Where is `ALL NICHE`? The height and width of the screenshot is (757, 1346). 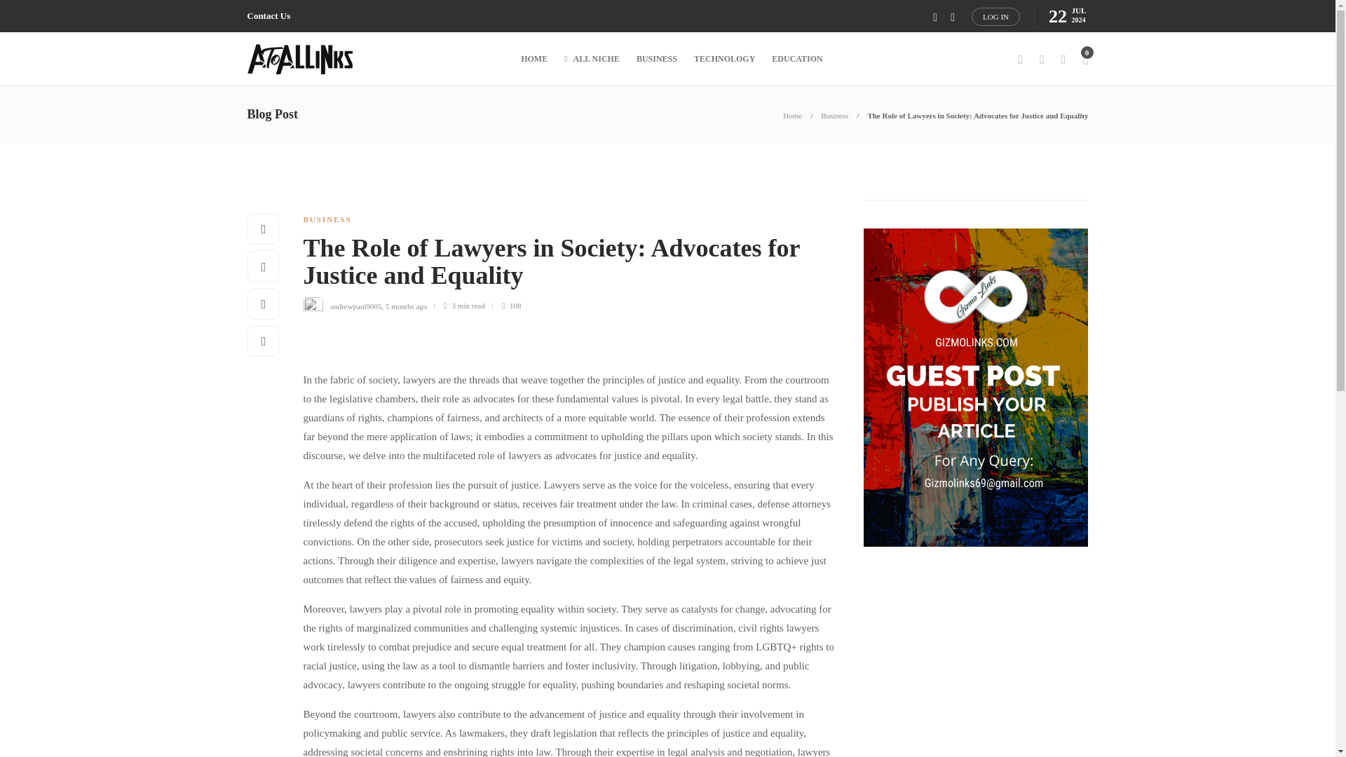
ALL NICHE is located at coordinates (592, 59).